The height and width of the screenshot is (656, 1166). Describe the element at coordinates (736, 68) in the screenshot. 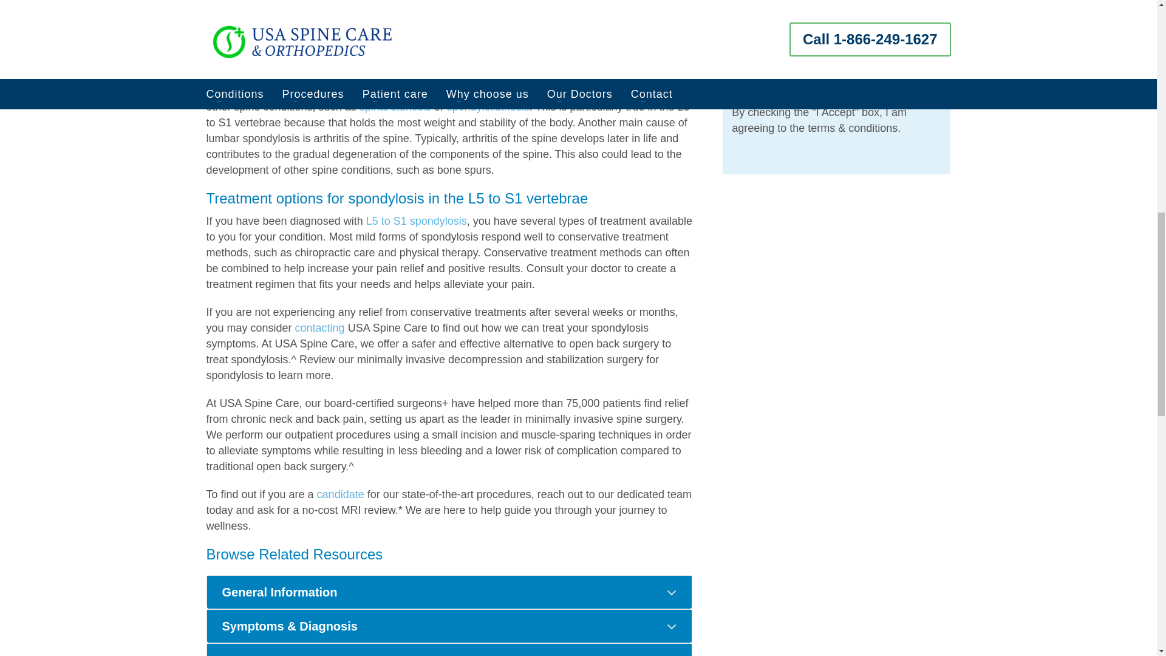

I see `No` at that location.